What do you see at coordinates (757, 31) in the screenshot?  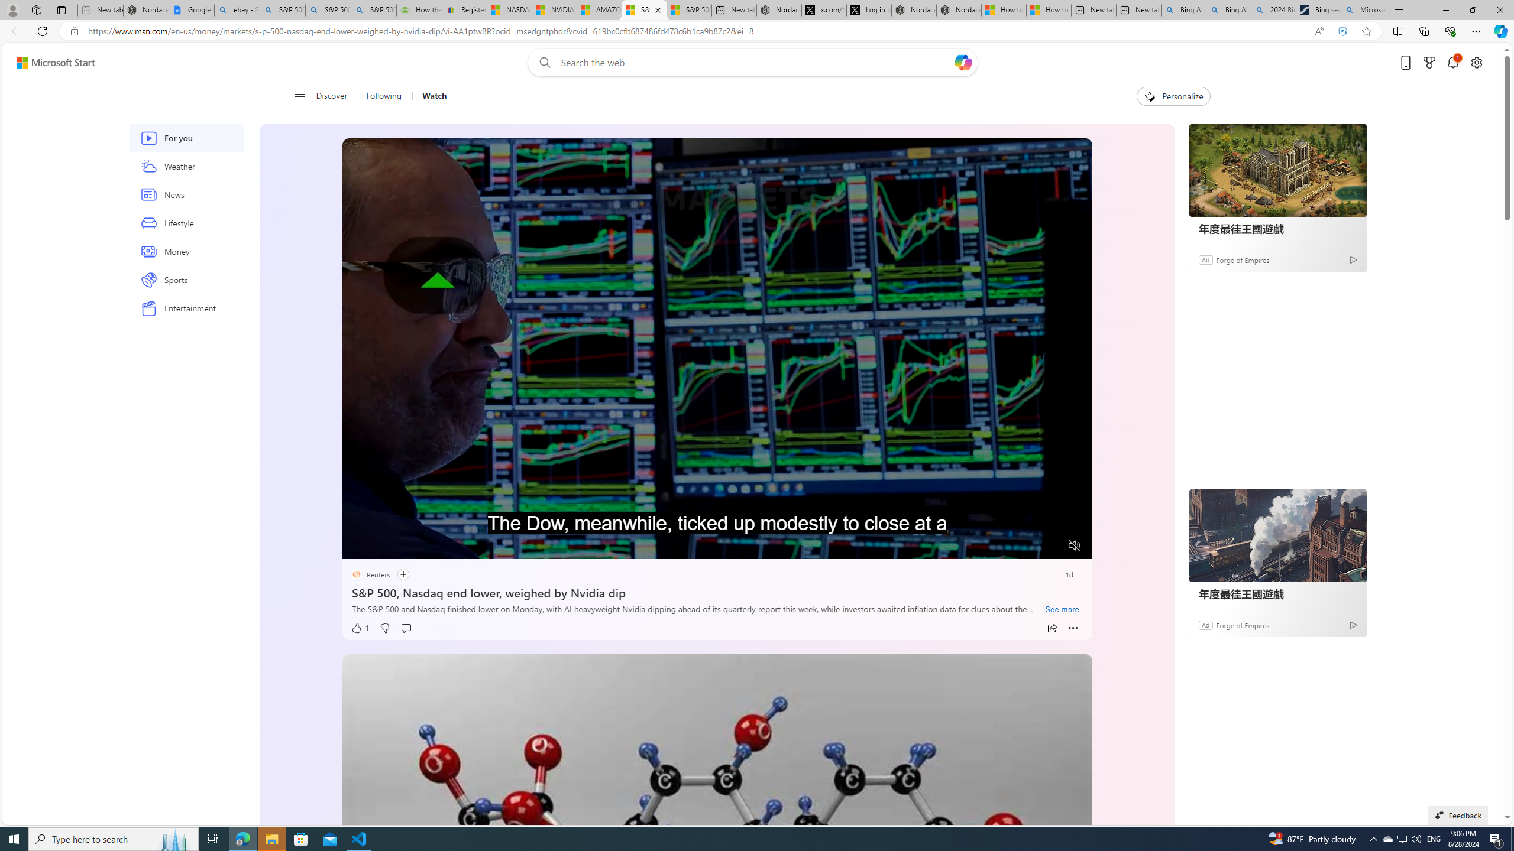 I see `App bar` at bounding box center [757, 31].